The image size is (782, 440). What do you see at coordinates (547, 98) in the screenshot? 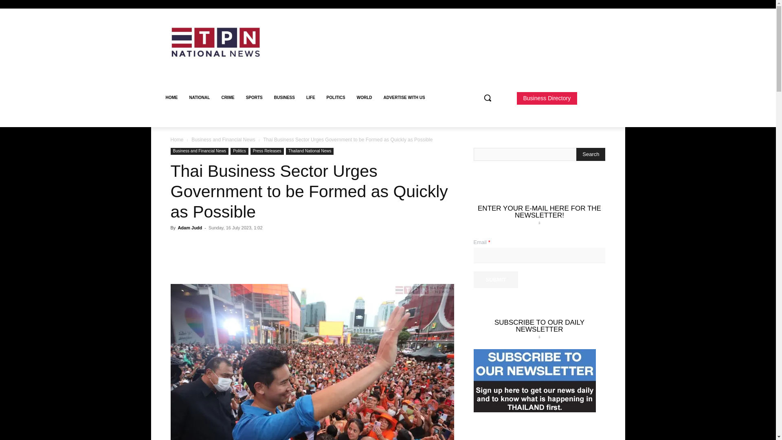
I see `Business Directory` at bounding box center [547, 98].